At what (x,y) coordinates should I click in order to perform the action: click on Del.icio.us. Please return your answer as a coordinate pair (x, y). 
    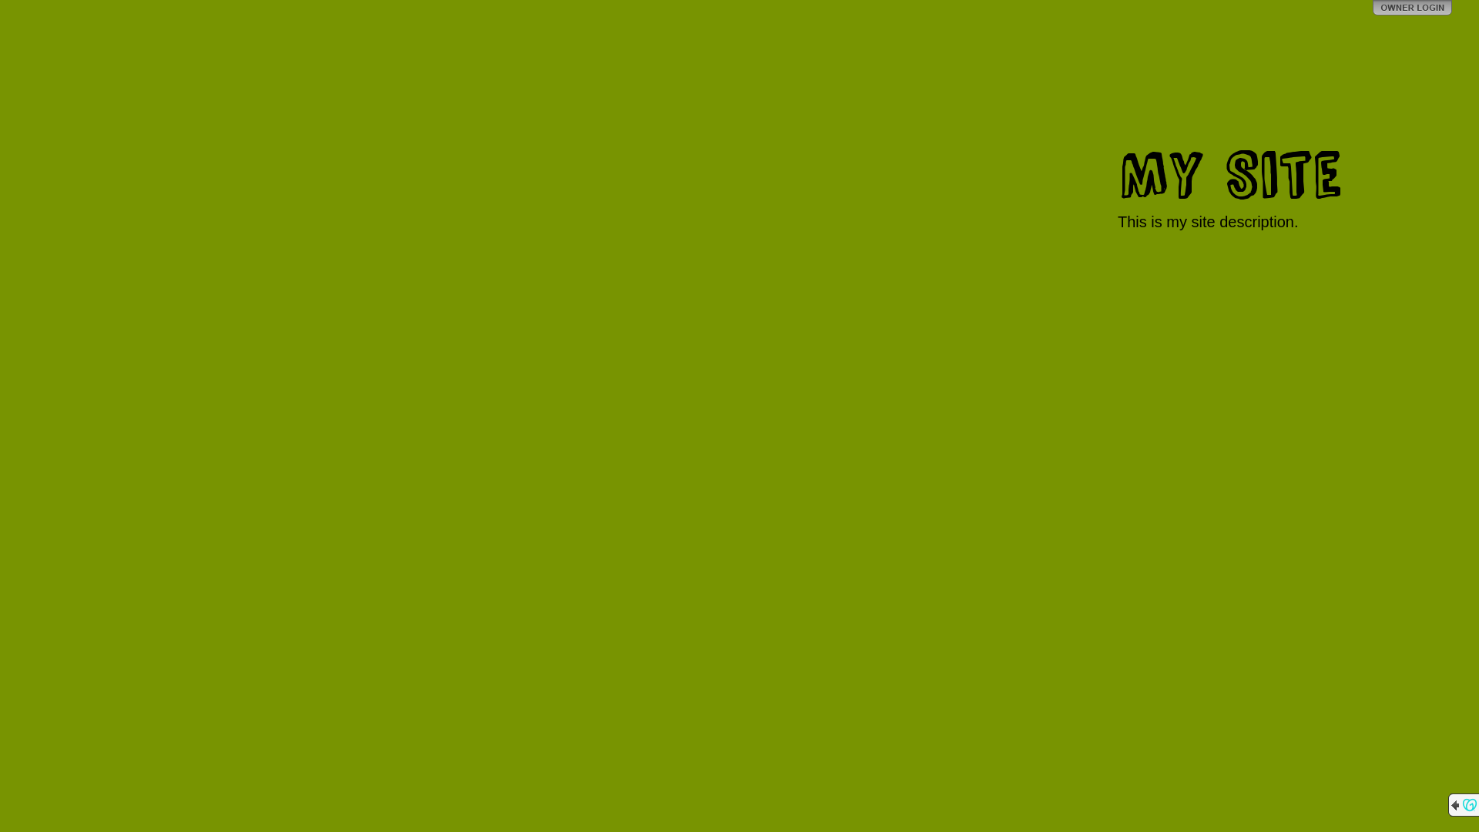
    Looking at the image, I should click on (1422, 30).